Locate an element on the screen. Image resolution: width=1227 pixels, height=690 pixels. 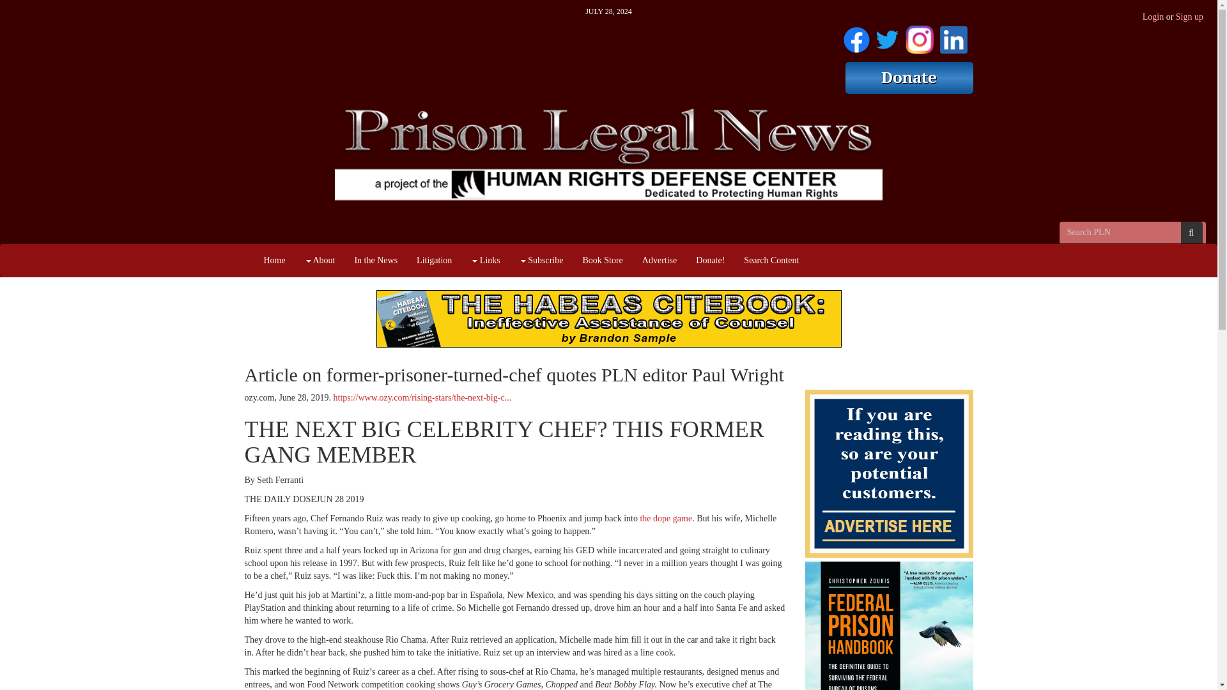
Book Store is located at coordinates (602, 261).